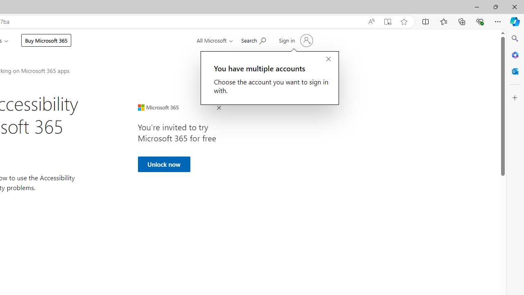  I want to click on Close callout prompt., so click(328, 59).